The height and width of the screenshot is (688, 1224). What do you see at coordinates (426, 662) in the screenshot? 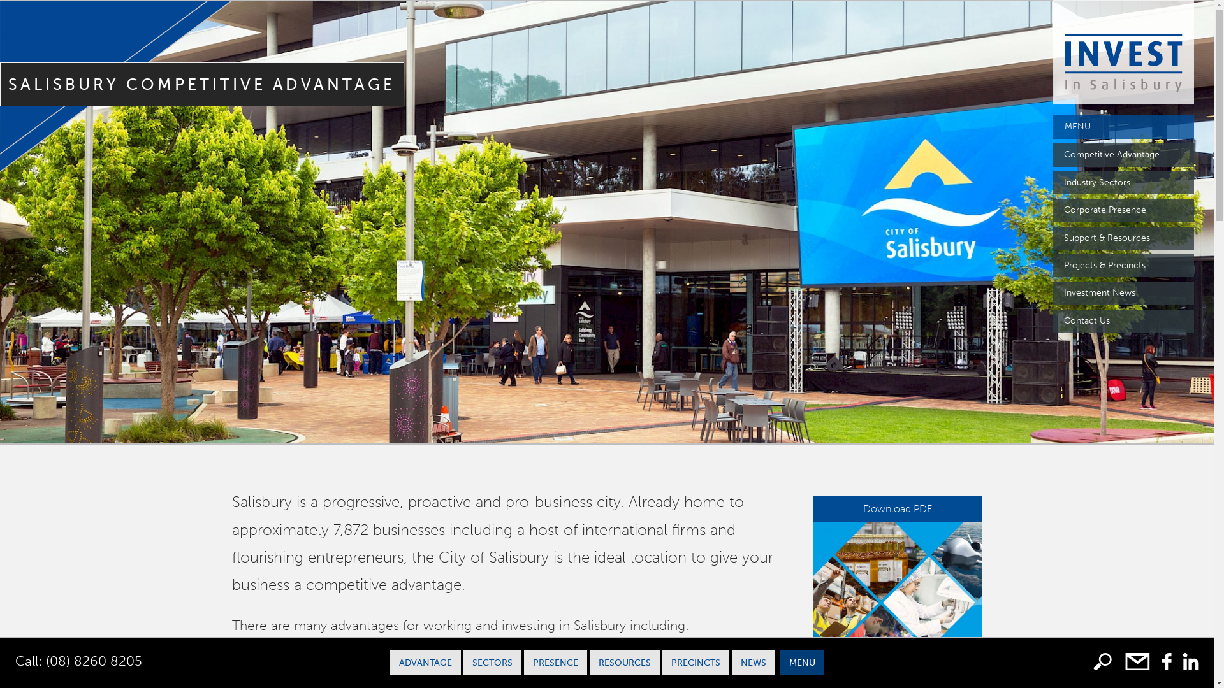
I see `ADVANTAGE` at bounding box center [426, 662].